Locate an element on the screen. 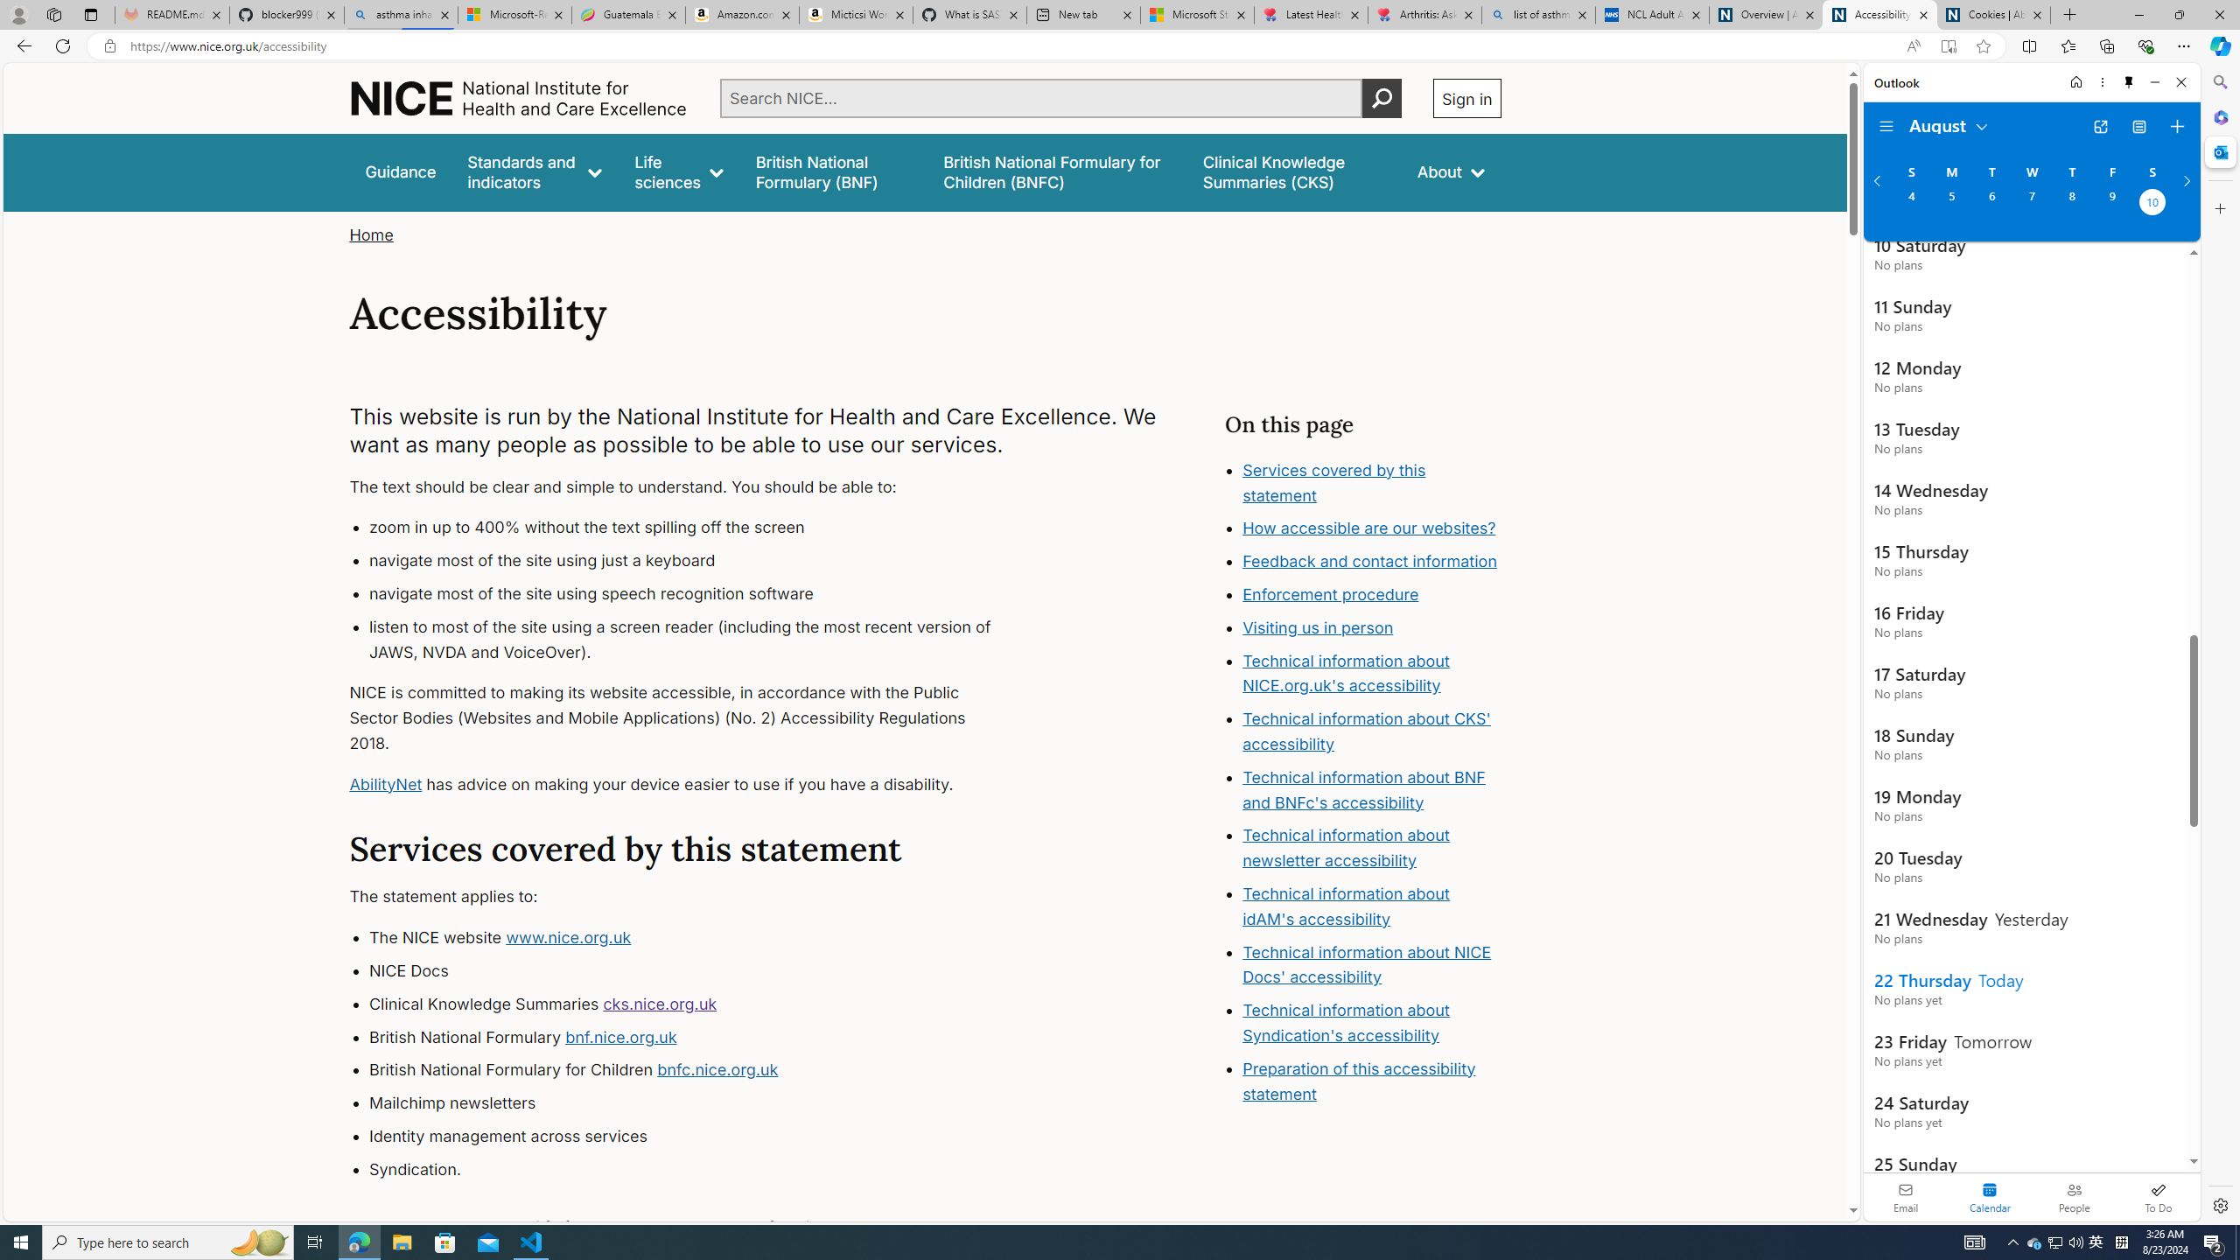 This screenshot has width=2240, height=1260. bnf.nice.org.uk is located at coordinates (620, 1036).